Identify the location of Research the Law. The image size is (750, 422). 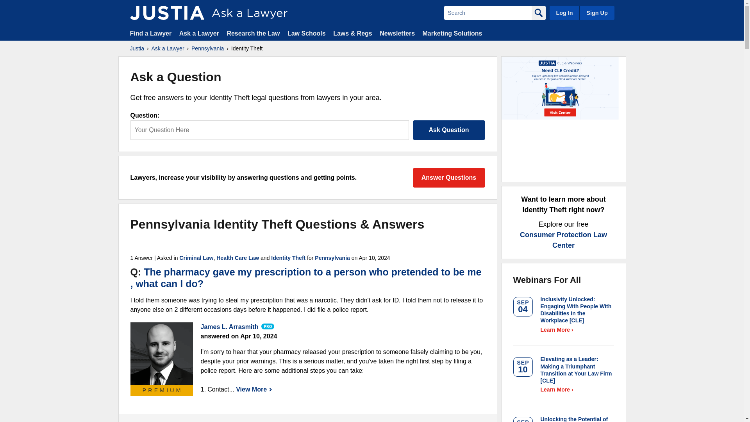
(253, 33).